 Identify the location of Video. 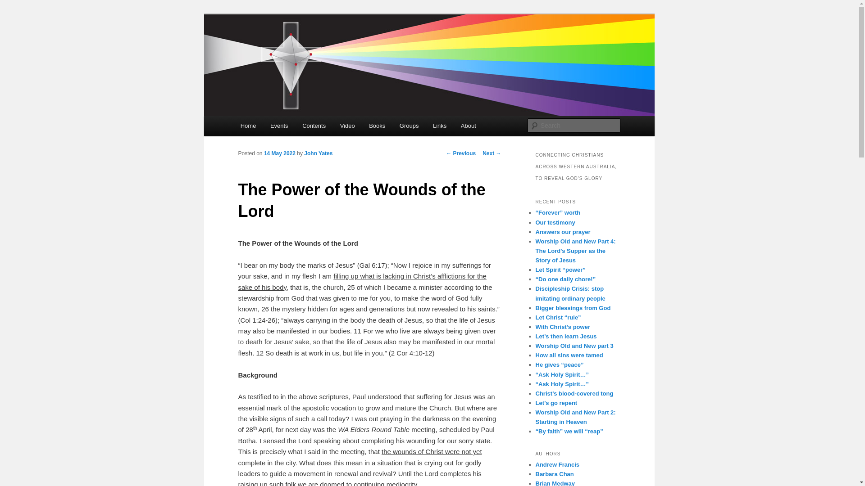
(348, 126).